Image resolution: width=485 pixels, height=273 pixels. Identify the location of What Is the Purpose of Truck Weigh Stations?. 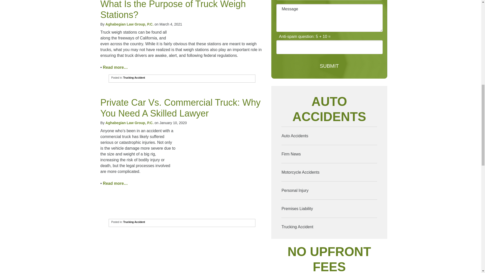
(173, 10).